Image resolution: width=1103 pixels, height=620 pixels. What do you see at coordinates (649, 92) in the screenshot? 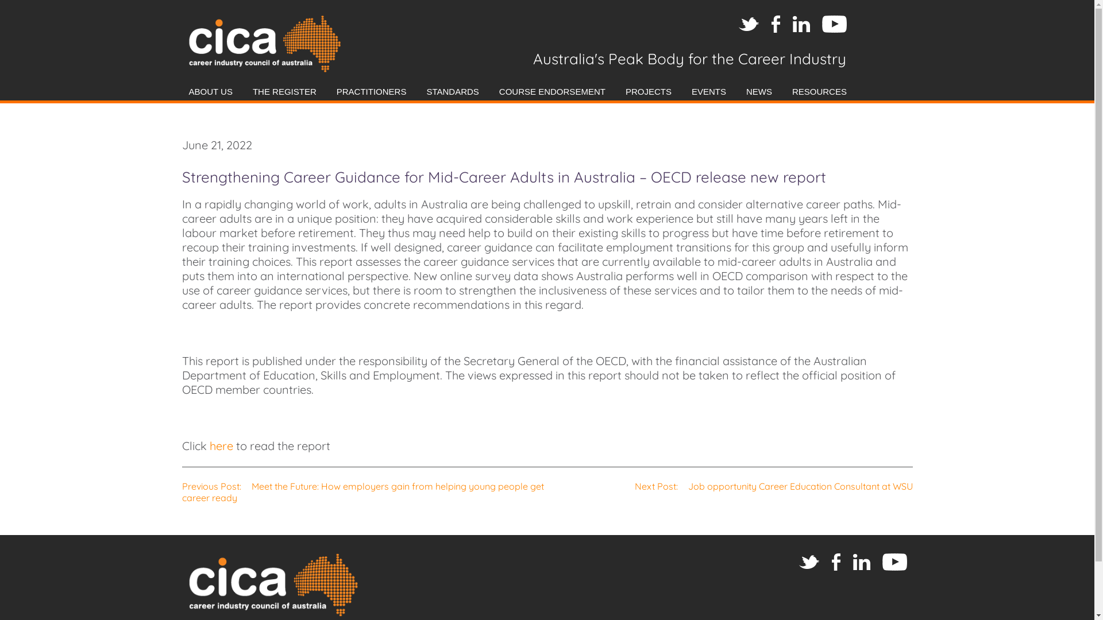
I see `PROJECTS` at bounding box center [649, 92].